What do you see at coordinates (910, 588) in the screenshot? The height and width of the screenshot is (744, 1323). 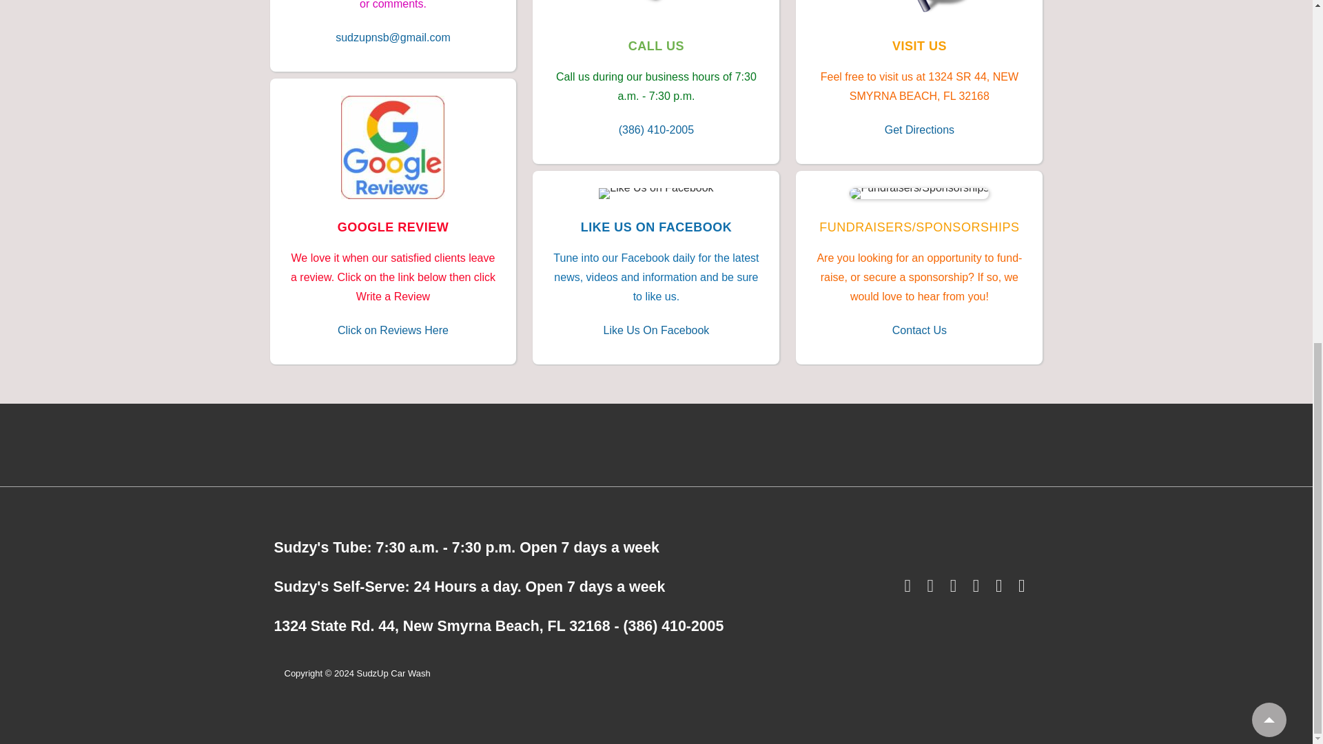 I see `facebook` at bounding box center [910, 588].